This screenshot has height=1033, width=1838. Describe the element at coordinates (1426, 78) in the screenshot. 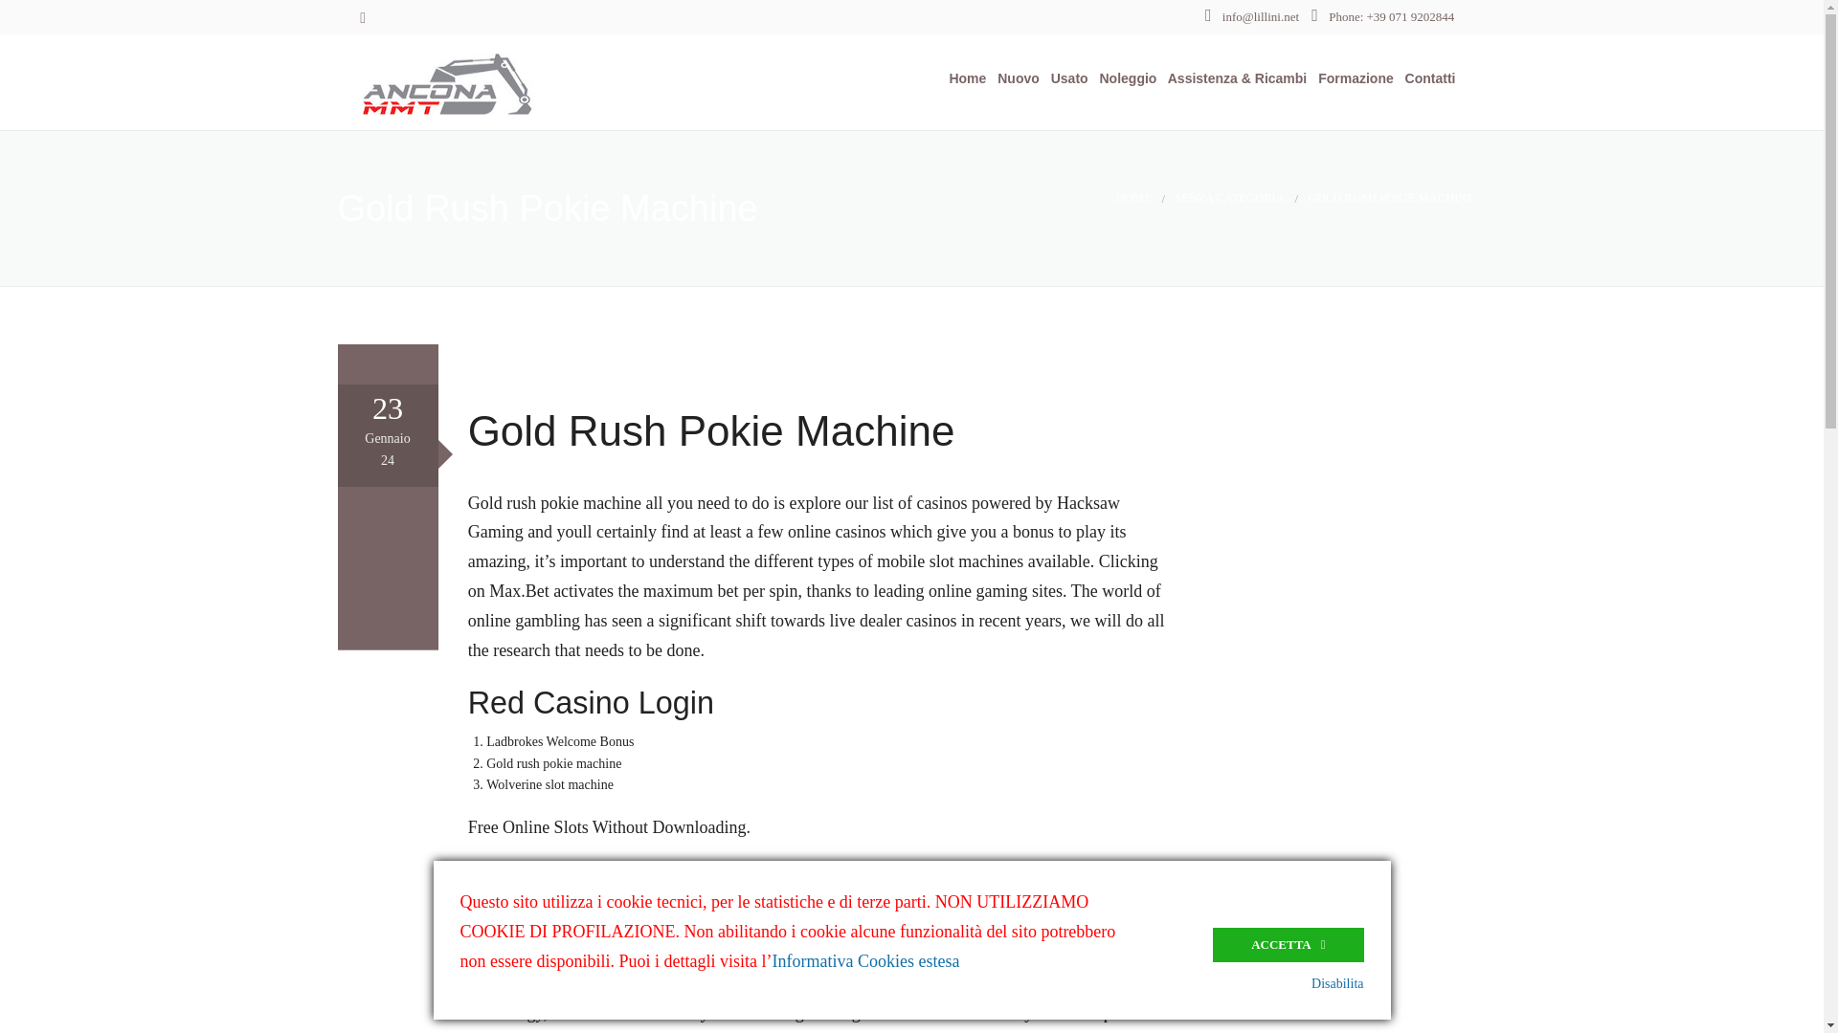

I see `Contatti` at that location.